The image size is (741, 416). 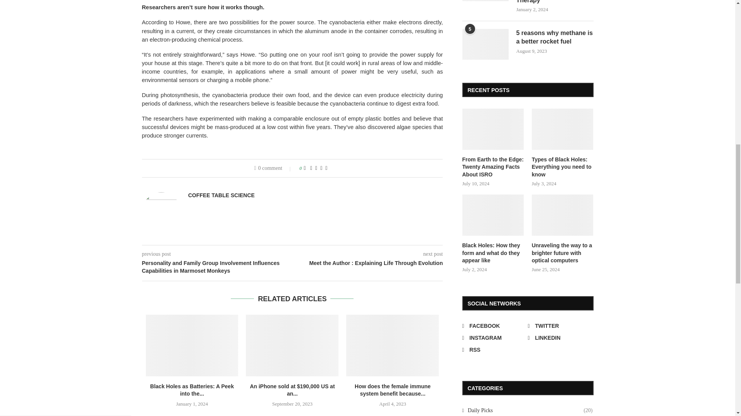 What do you see at coordinates (222, 195) in the screenshot?
I see `Author Coffee Table Science` at bounding box center [222, 195].